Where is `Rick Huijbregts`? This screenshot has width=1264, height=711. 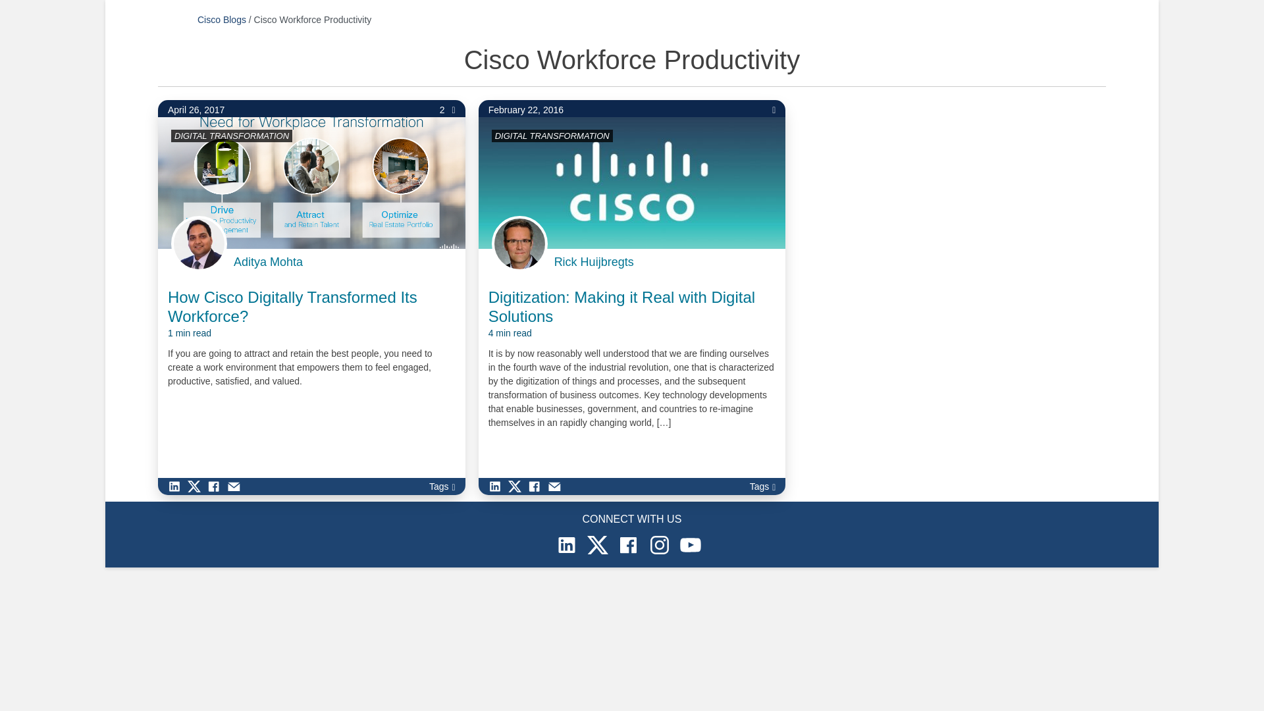 Rick Huijbregts is located at coordinates (594, 262).